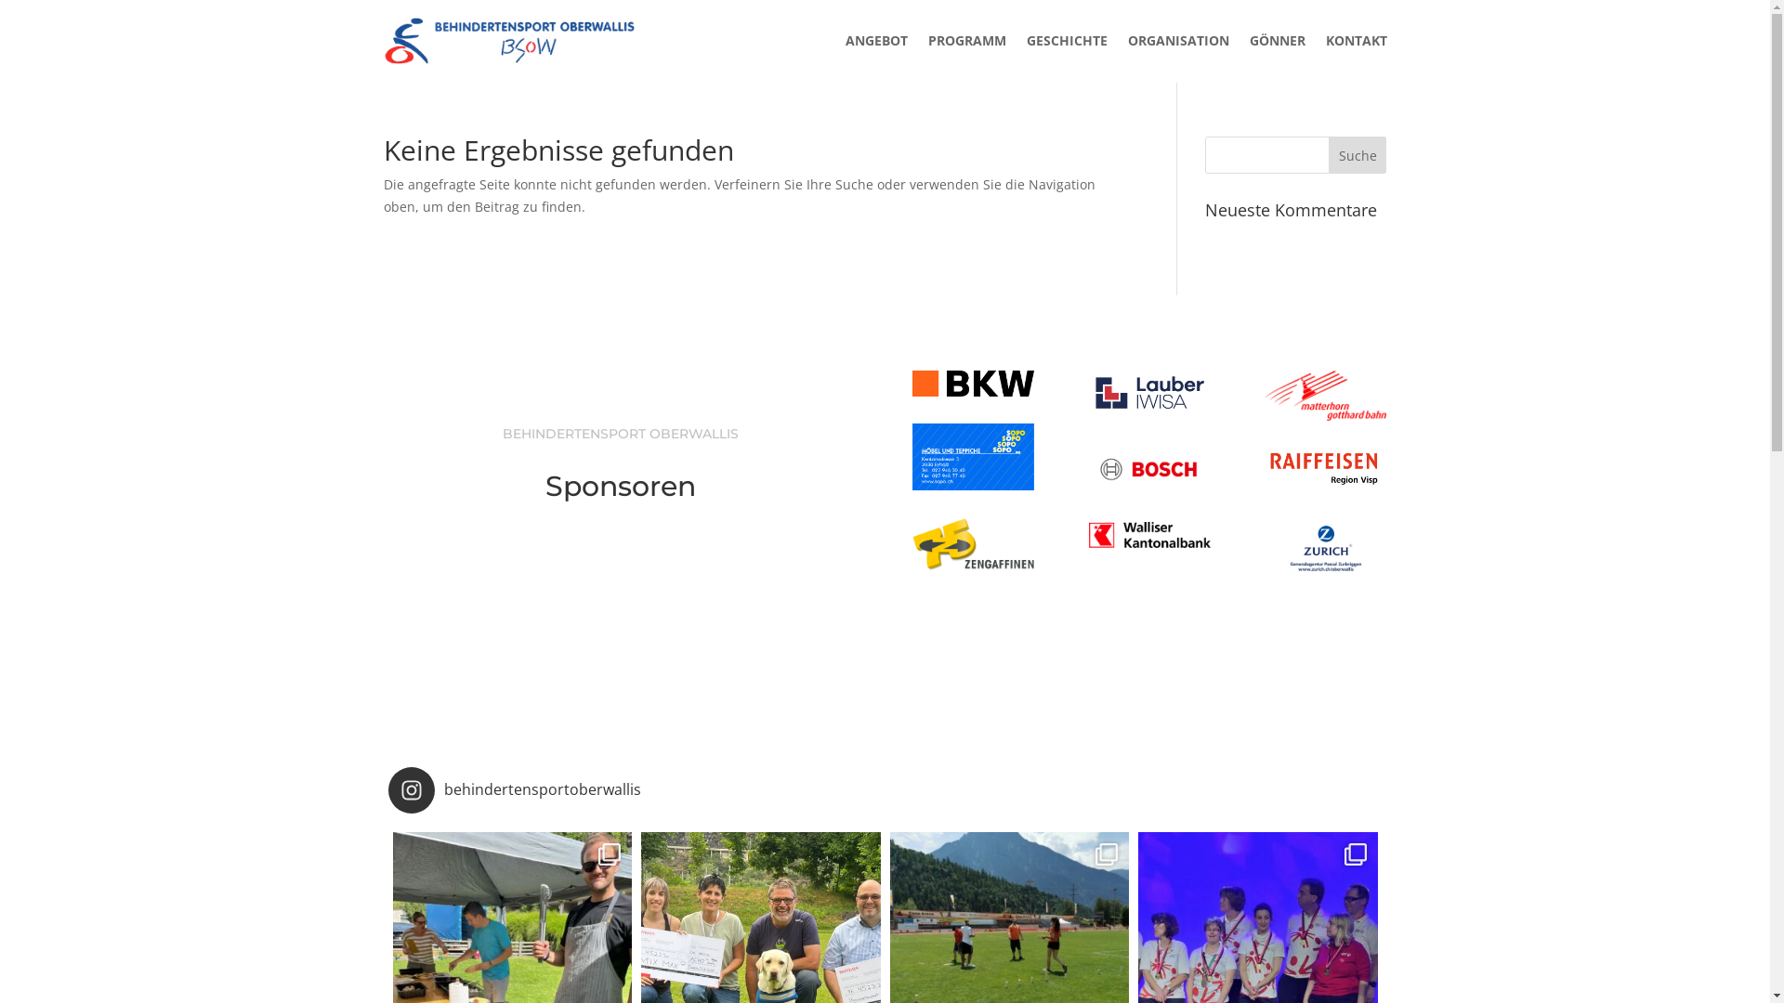  I want to click on Logo Raiffeisenbank Region Visp, so click(1326, 470).